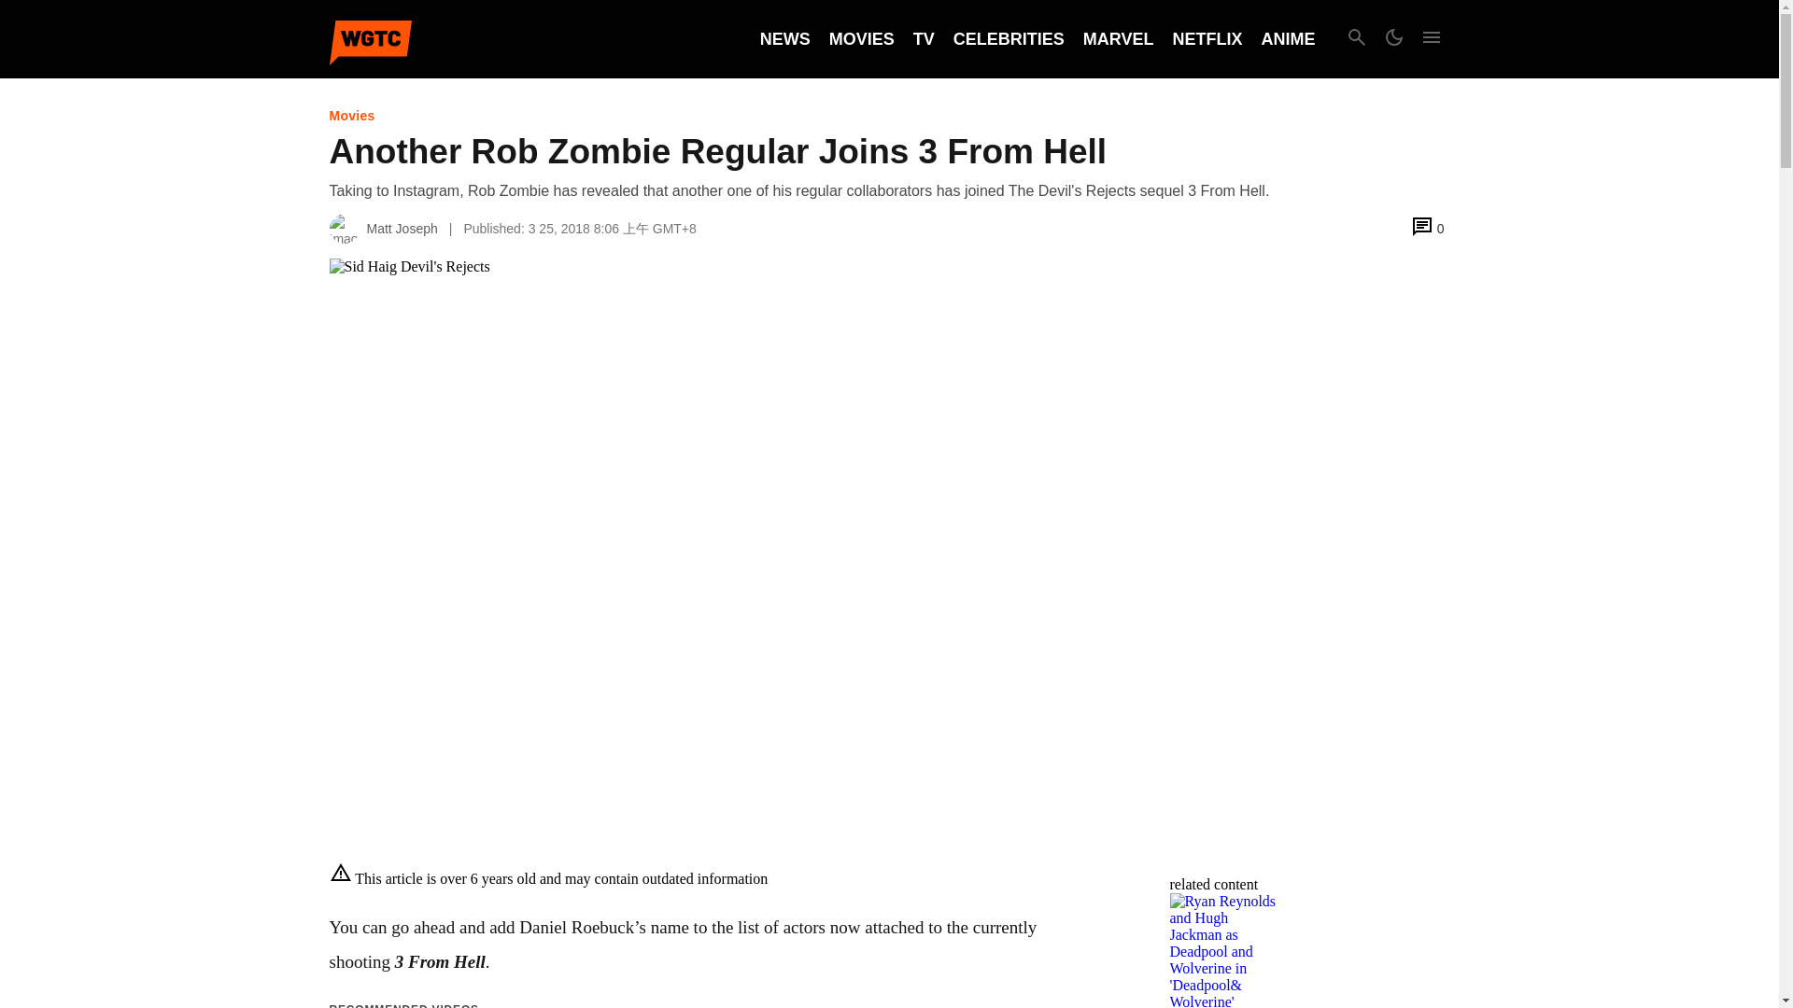 The image size is (1793, 1008). I want to click on NEWS, so click(784, 39).